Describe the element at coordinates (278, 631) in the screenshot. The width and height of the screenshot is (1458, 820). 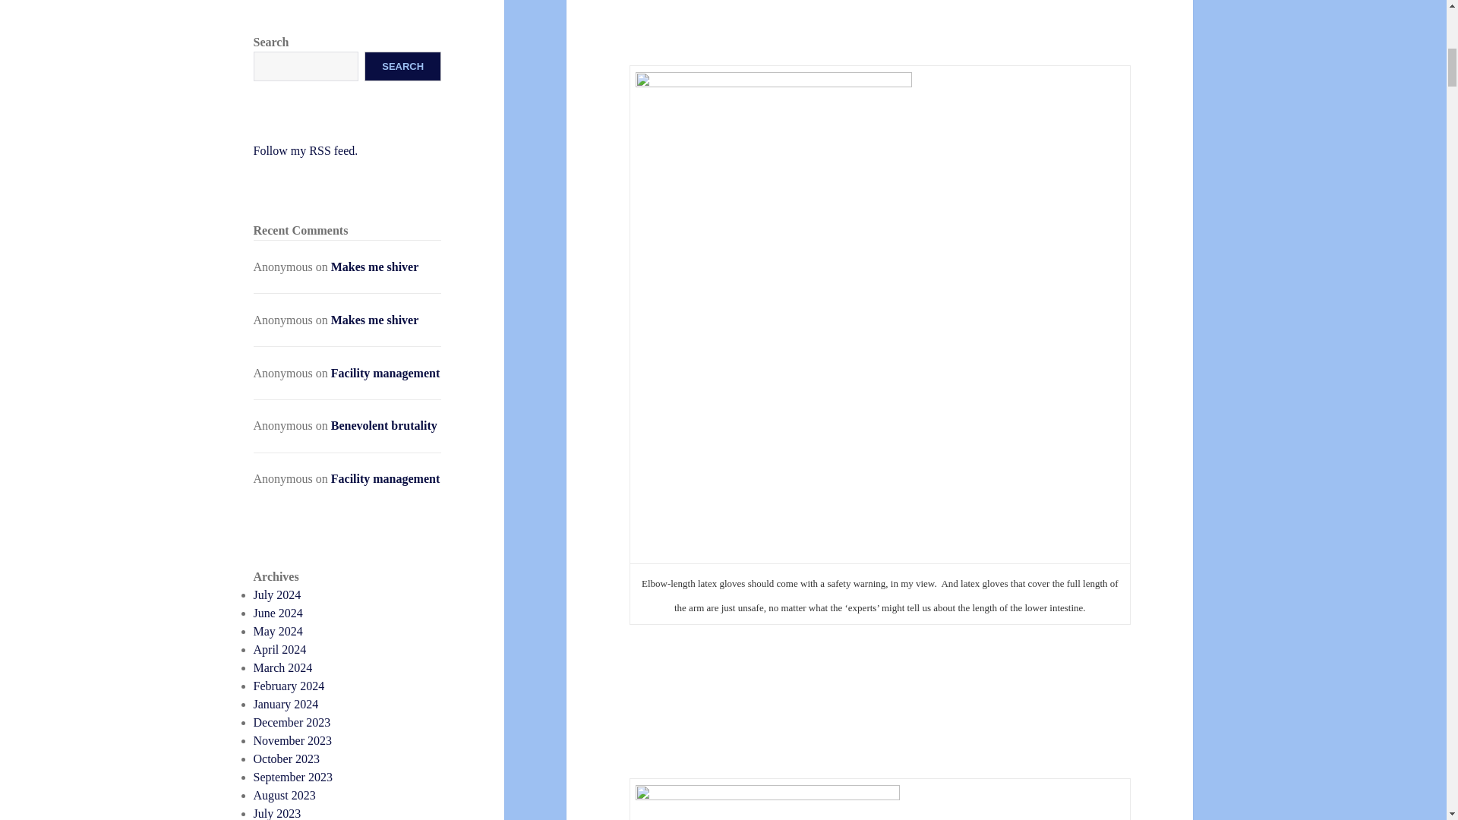
I see `May 2024` at that location.